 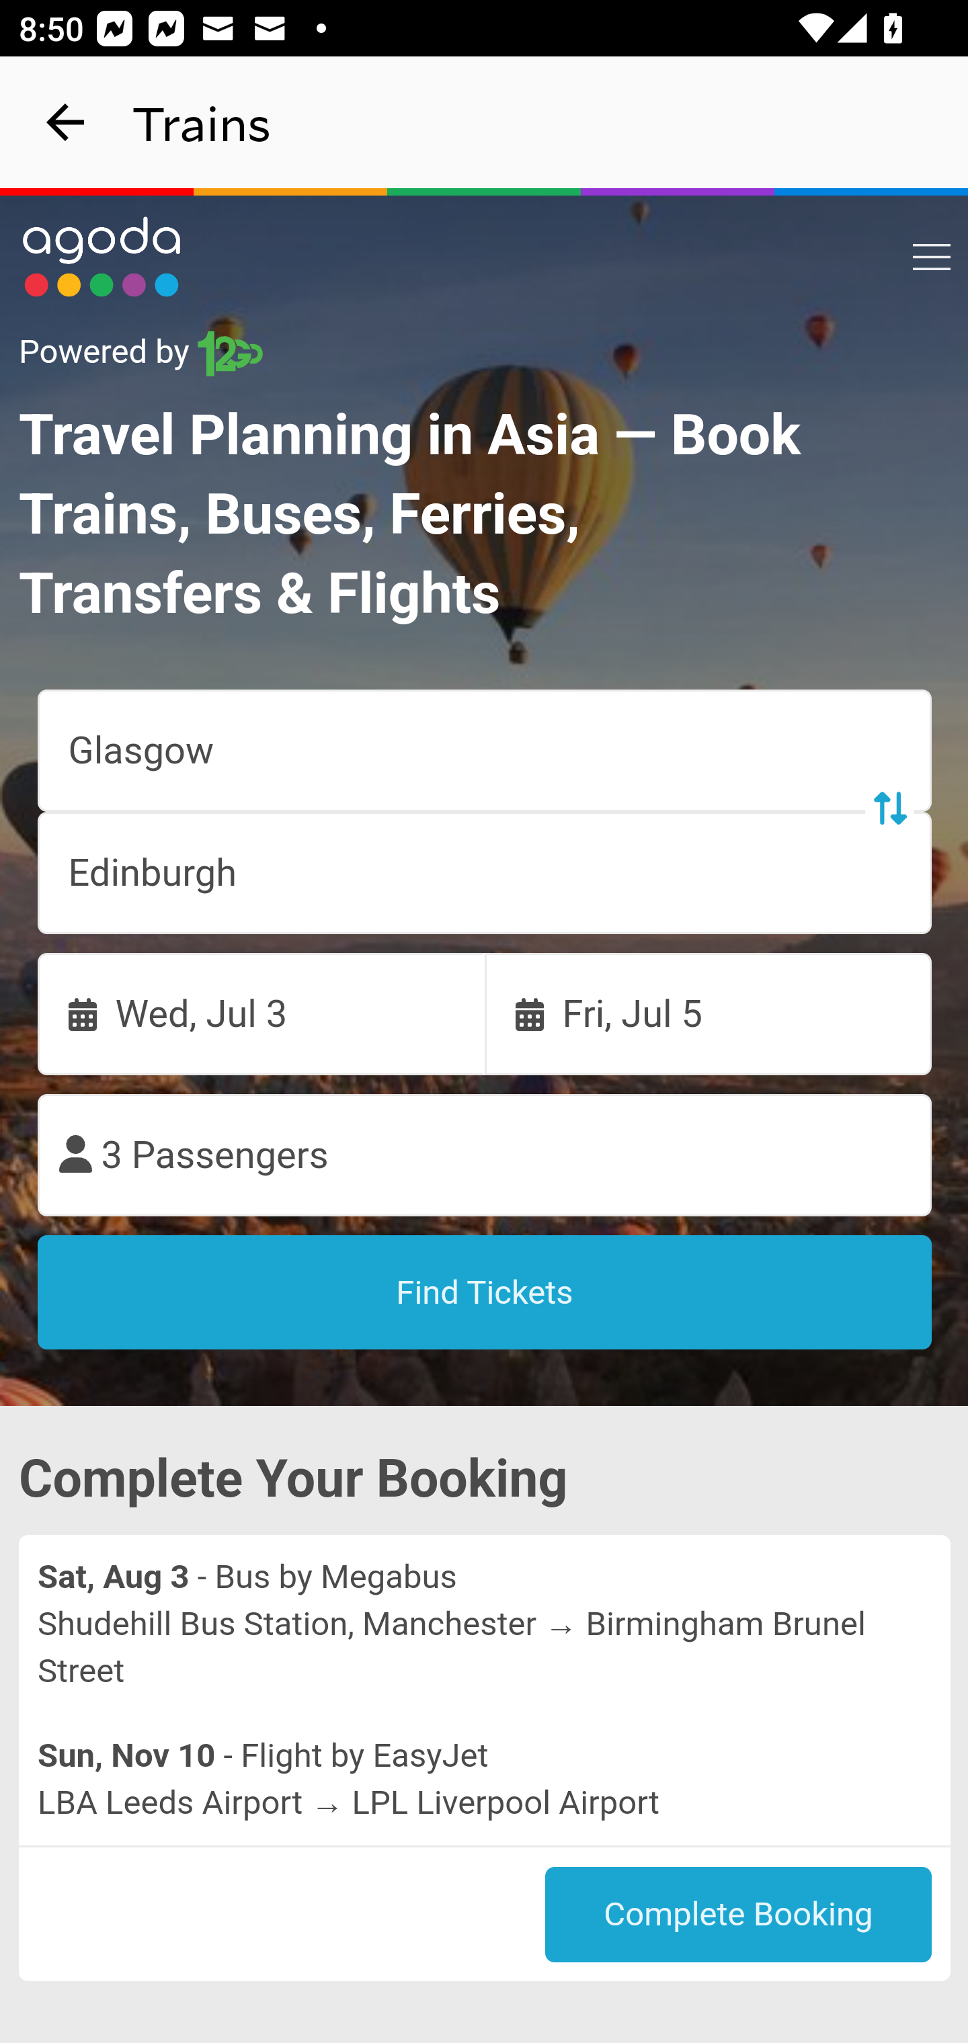 What do you see at coordinates (889, 808) in the screenshot?
I see `Swap trip points` at bounding box center [889, 808].